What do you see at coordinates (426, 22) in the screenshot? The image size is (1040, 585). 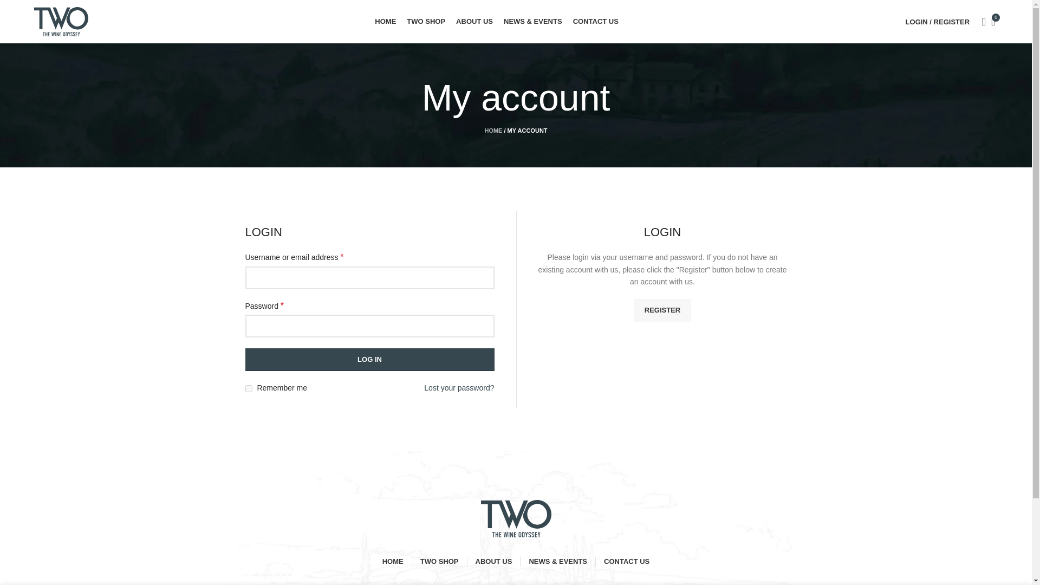 I see `TWO SHOP` at bounding box center [426, 22].